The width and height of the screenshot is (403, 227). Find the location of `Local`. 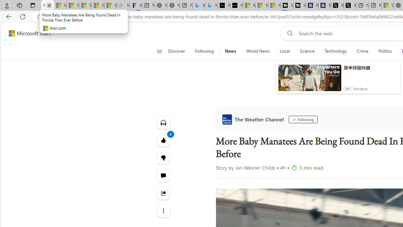

Local is located at coordinates (285, 51).